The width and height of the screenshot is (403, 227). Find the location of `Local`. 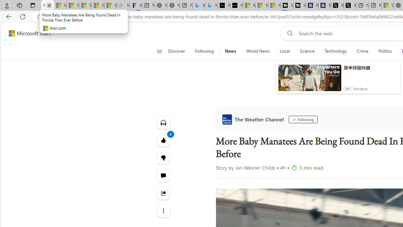

Local is located at coordinates (285, 51).